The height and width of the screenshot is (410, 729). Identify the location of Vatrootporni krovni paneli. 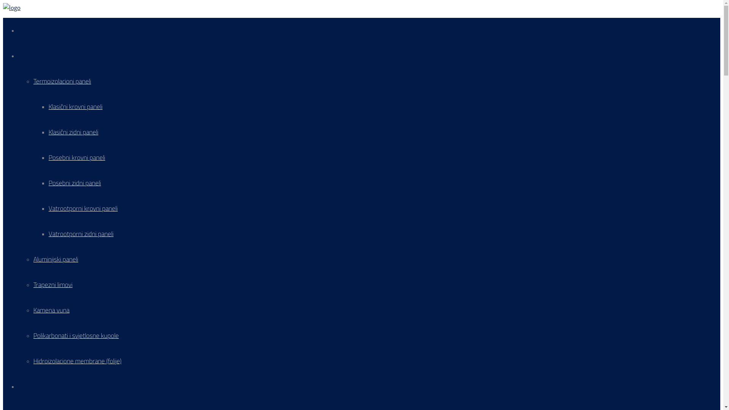
(83, 208).